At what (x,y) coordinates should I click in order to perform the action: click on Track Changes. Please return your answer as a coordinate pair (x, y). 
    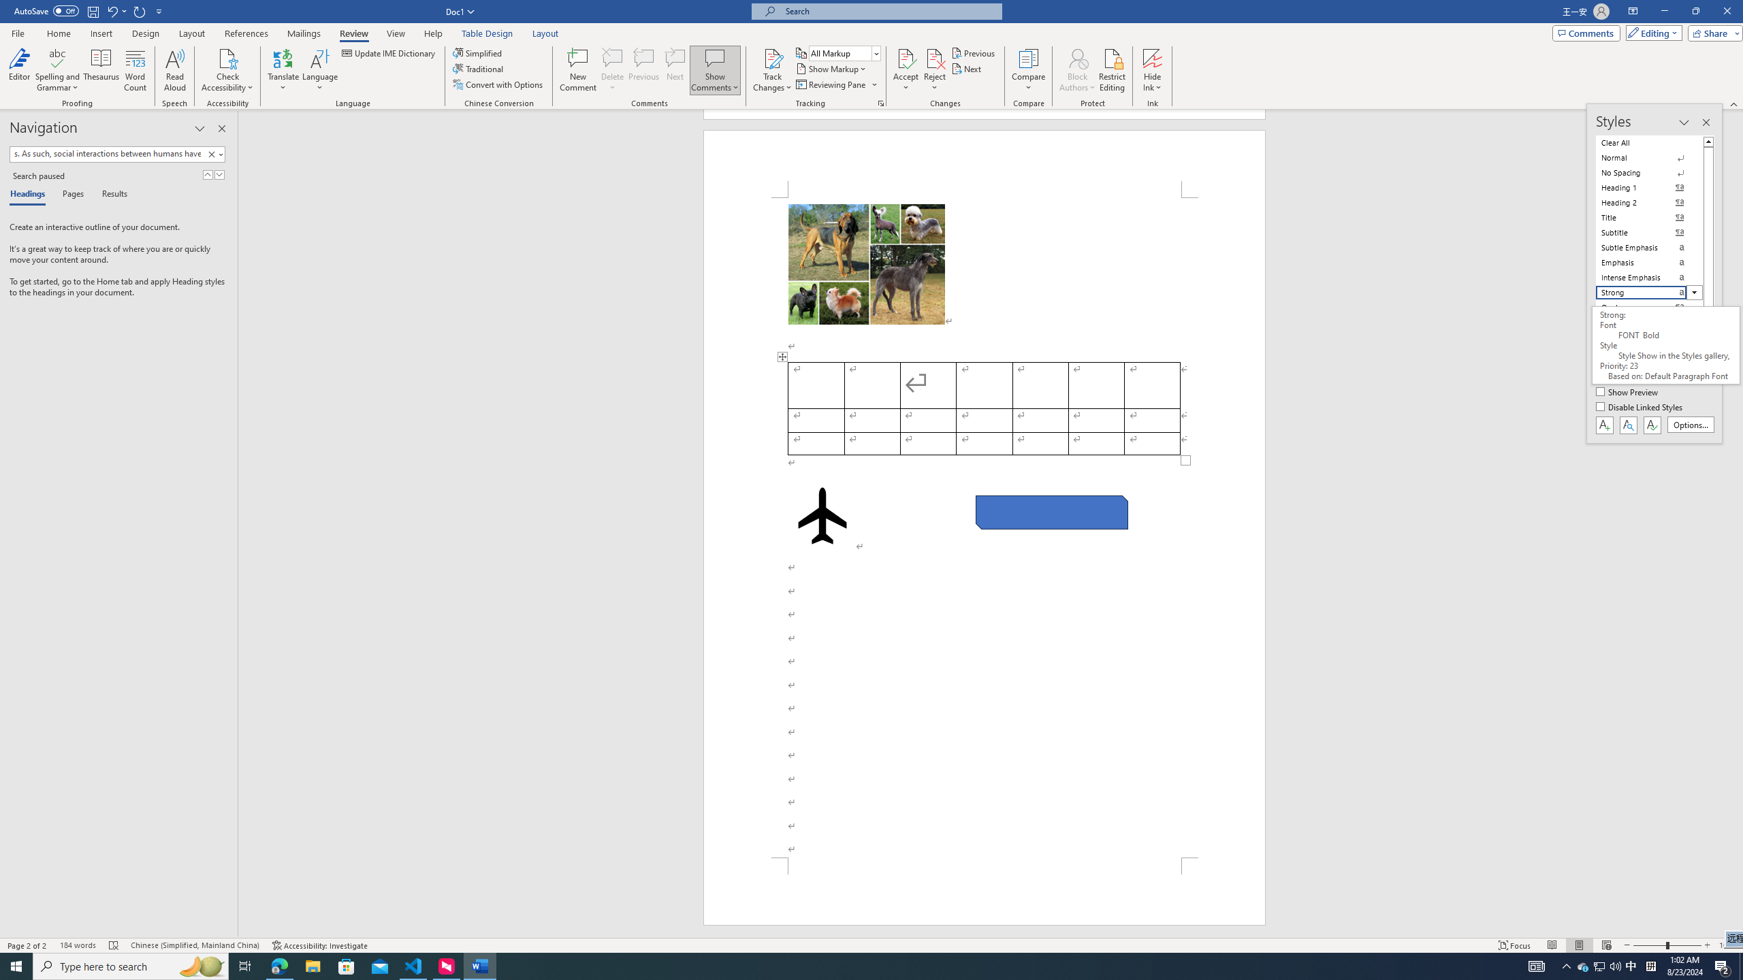
    Looking at the image, I should click on (772, 70).